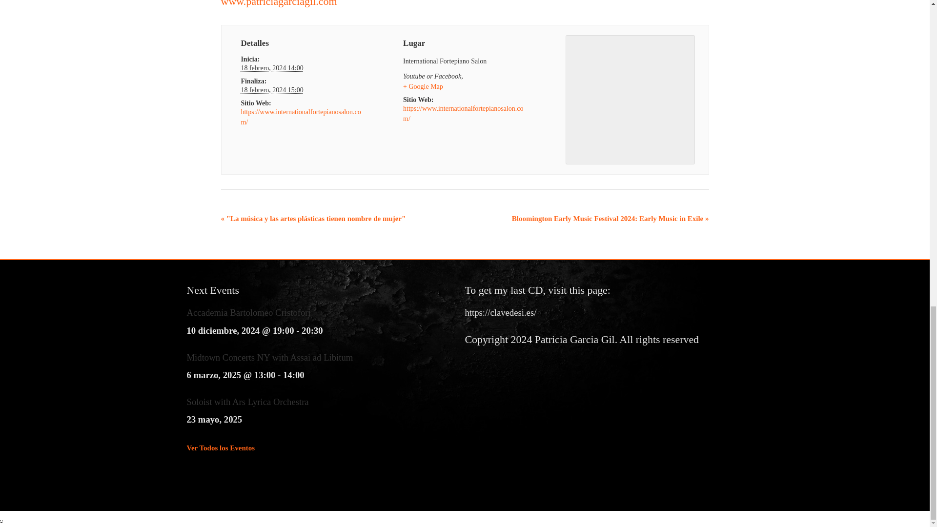 Image resolution: width=937 pixels, height=527 pixels. I want to click on Click para ver Mapa de Google, so click(423, 86).